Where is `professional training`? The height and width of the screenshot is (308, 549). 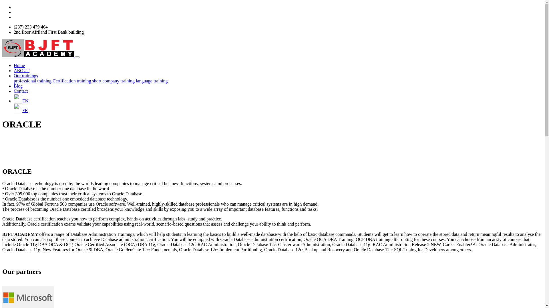
professional training is located at coordinates (33, 80).